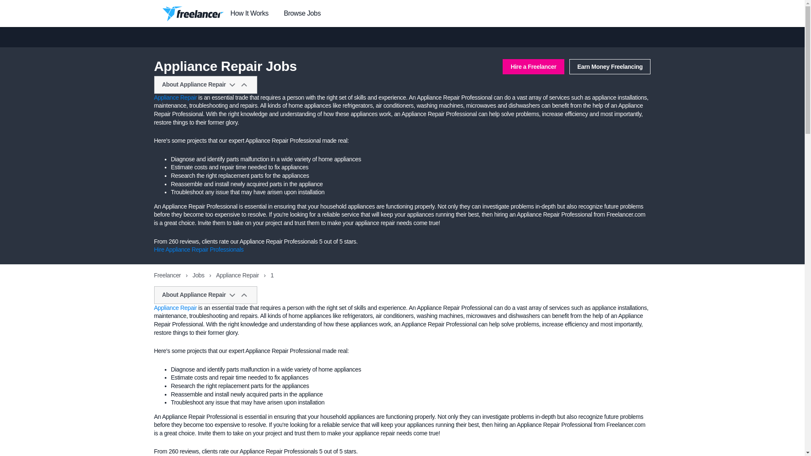 The image size is (811, 456). I want to click on About Appliance Repair, so click(205, 295).